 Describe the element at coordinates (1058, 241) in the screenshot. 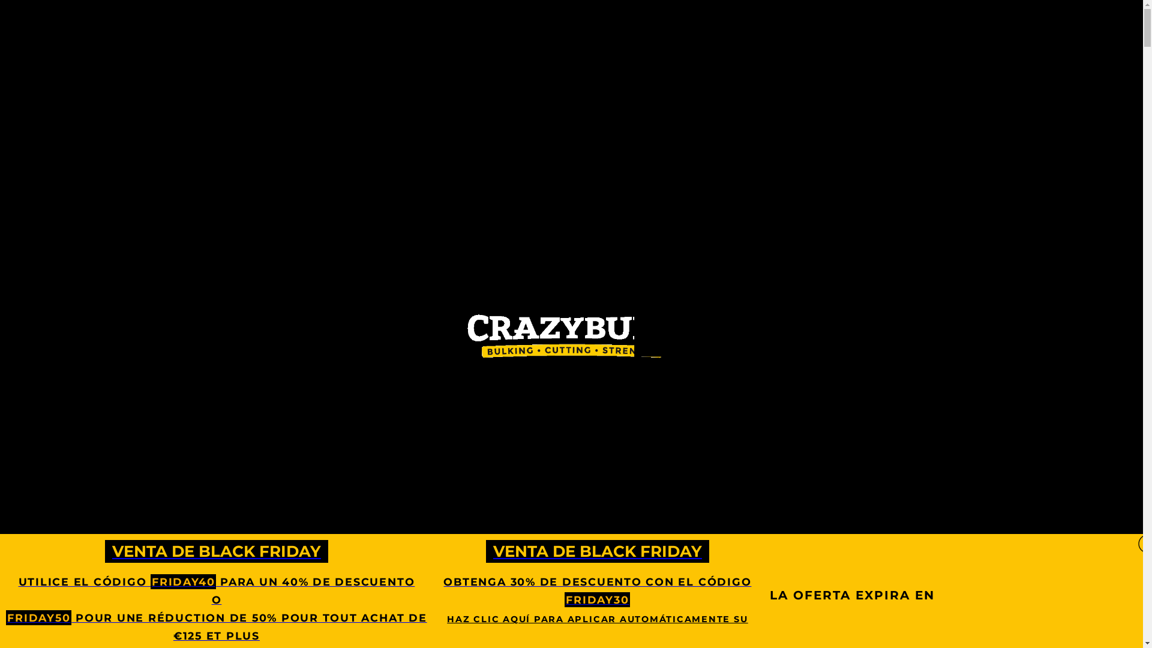

I see `  Sweden
(SEK kr)` at that location.